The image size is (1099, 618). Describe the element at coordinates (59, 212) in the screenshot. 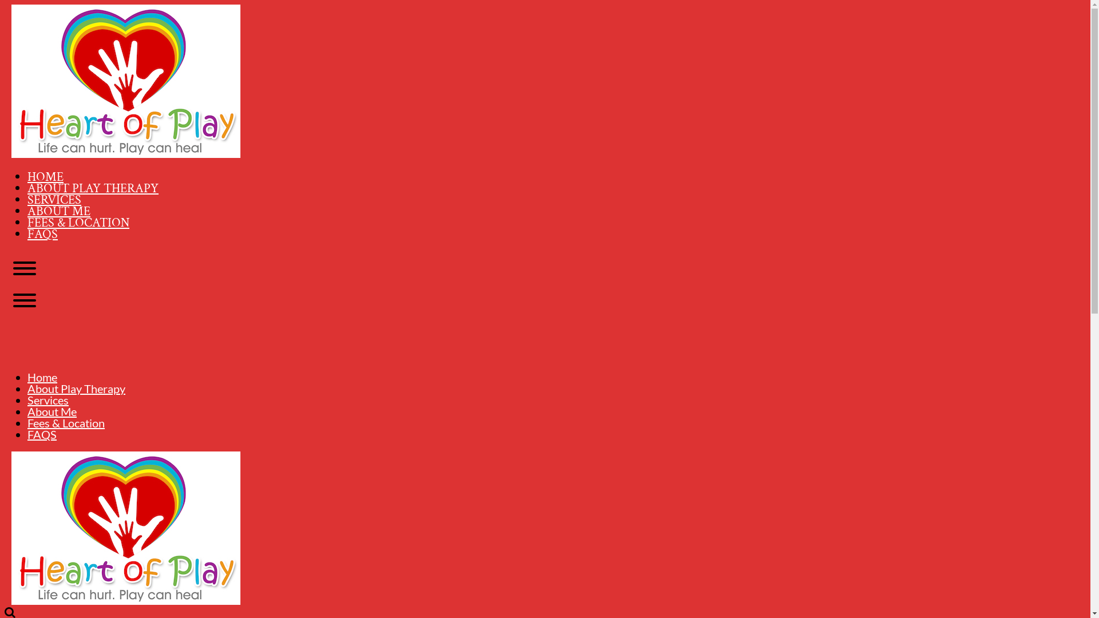

I see `ABOUT ME` at that location.